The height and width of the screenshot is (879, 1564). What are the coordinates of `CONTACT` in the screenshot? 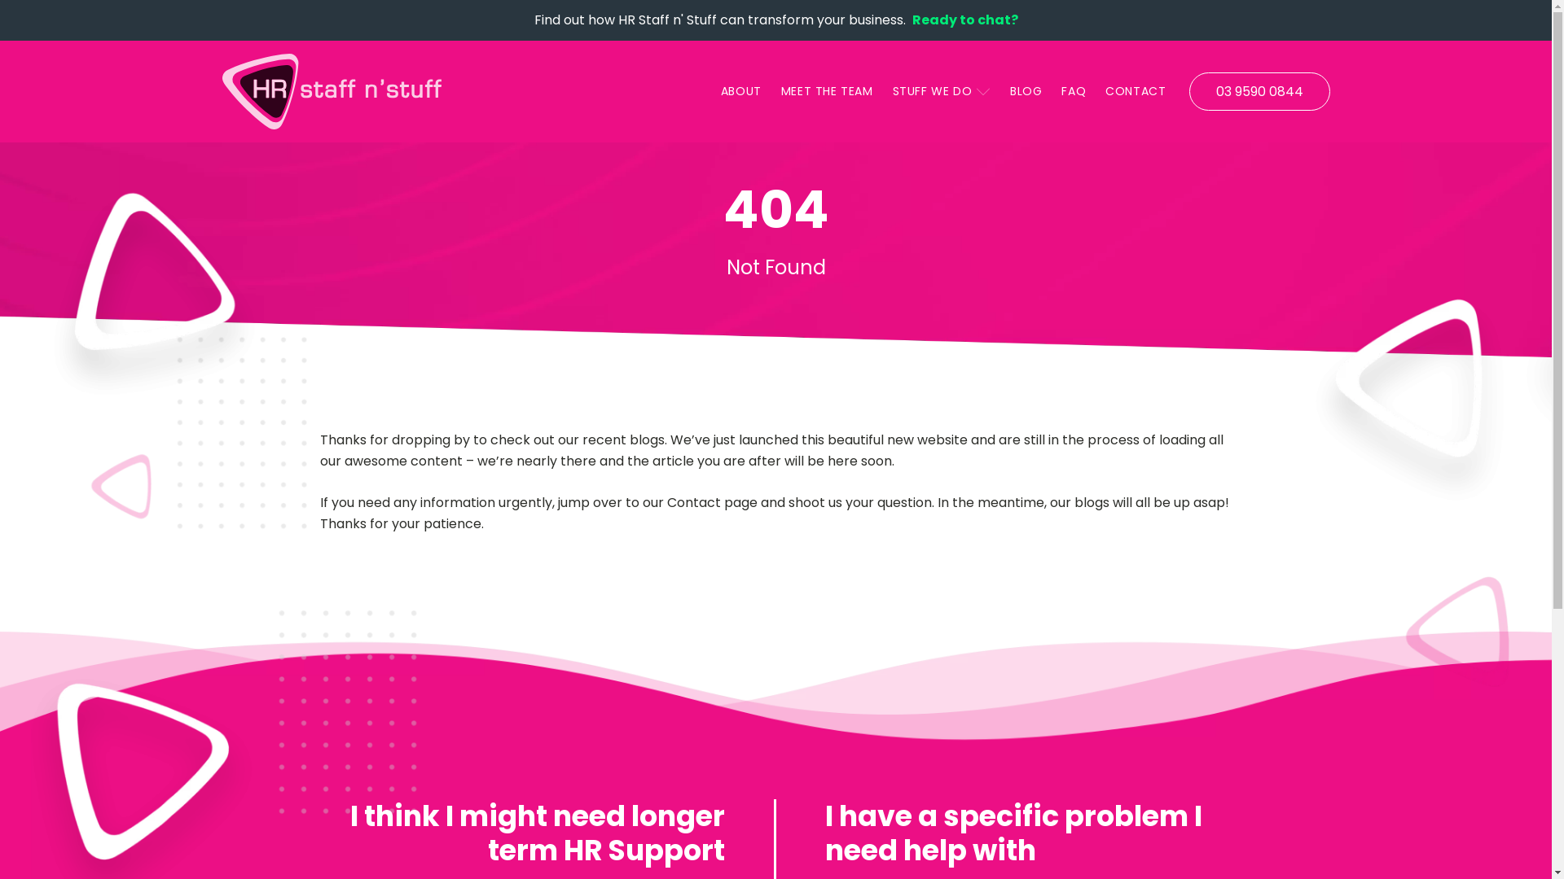 It's located at (1136, 91).